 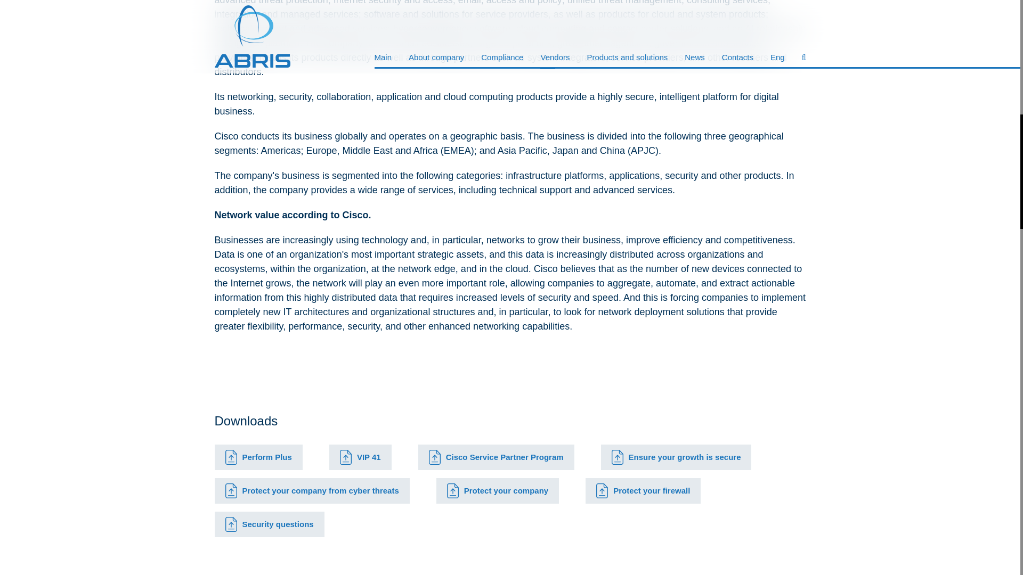 I want to click on Security questions, so click(x=269, y=524).